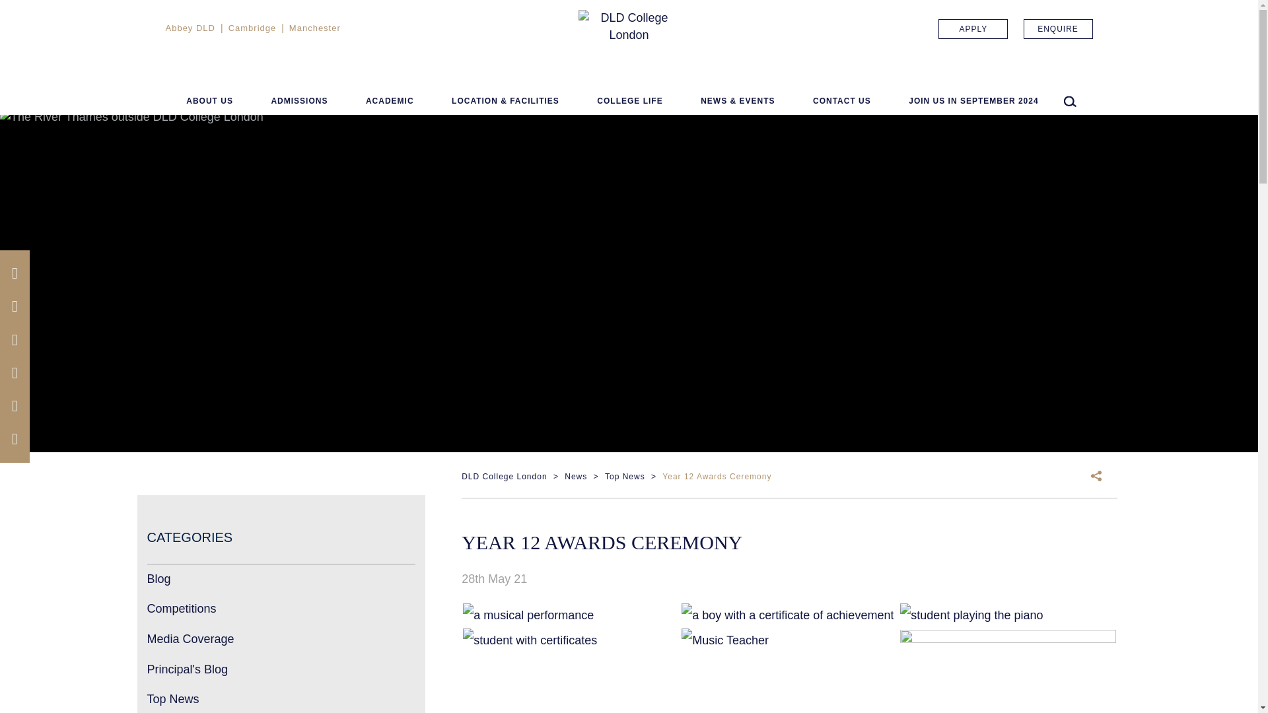 This screenshot has width=1268, height=713. What do you see at coordinates (299, 102) in the screenshot?
I see `ADMISSIONS` at bounding box center [299, 102].